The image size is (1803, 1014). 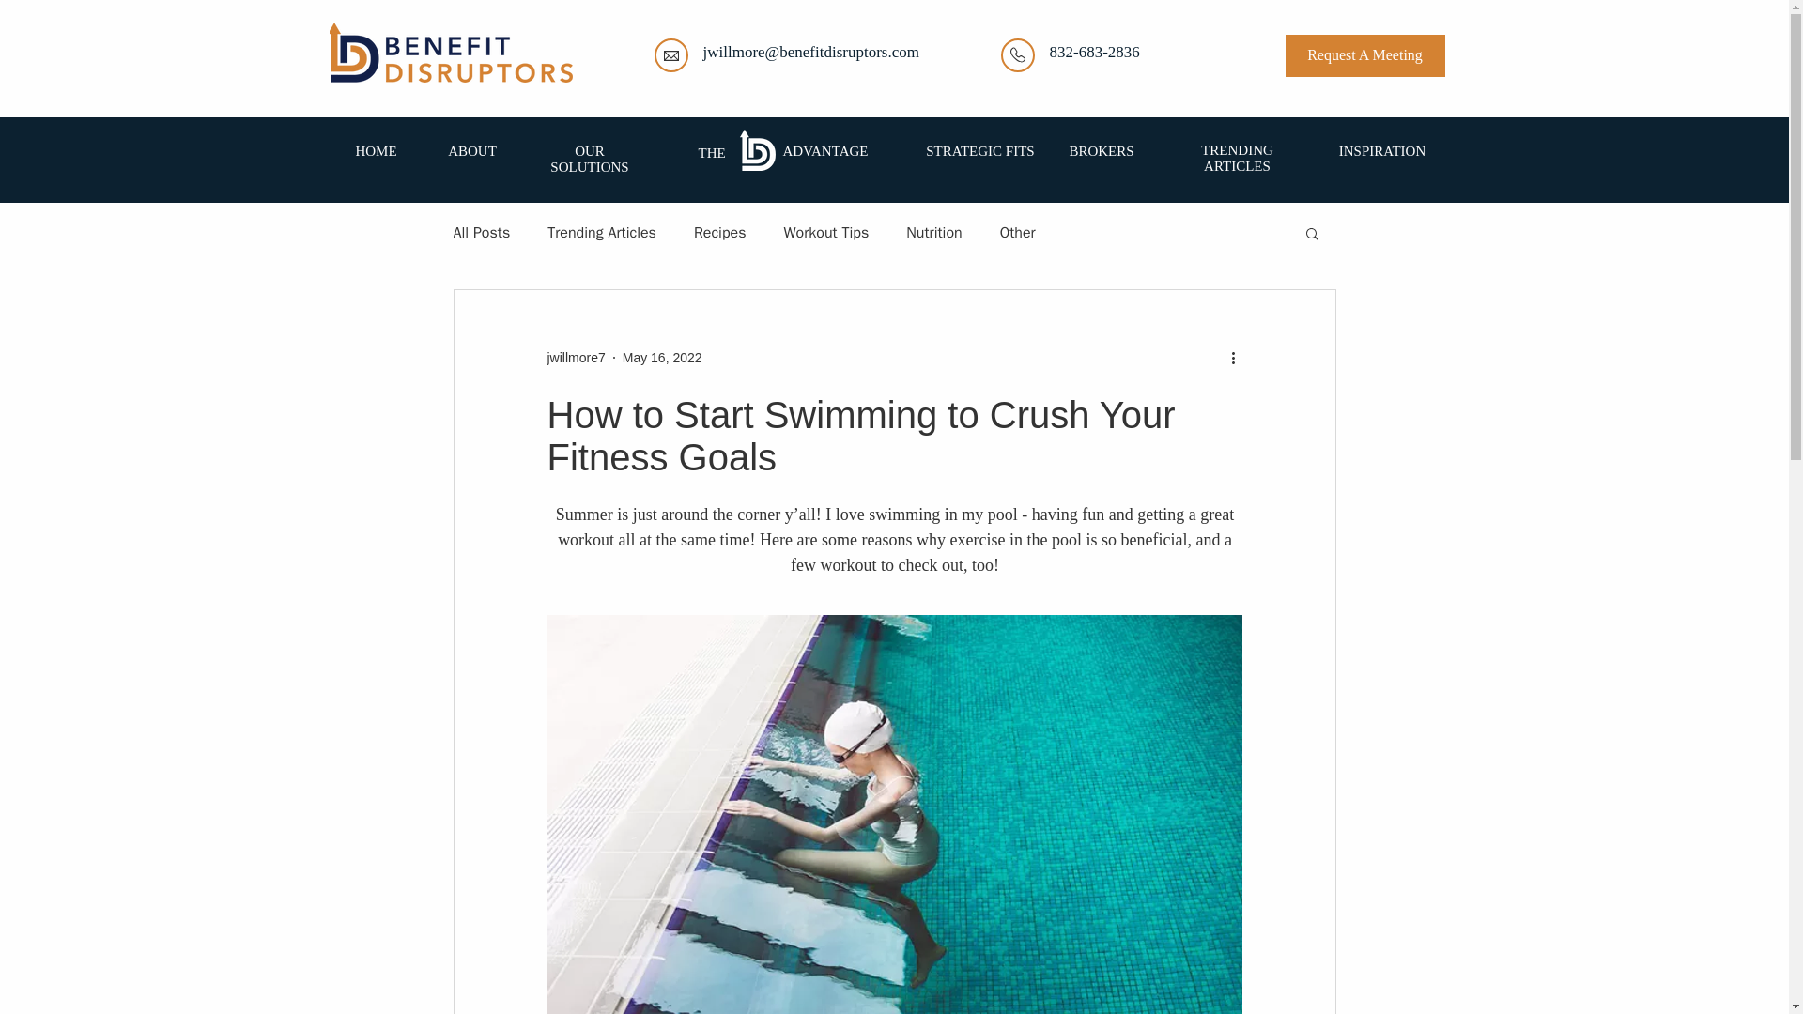 I want to click on Request A Meeting, so click(x=1364, y=55).